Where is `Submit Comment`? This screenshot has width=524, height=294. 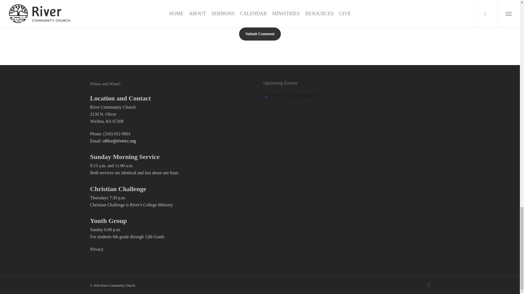
Submit Comment is located at coordinates (260, 34).